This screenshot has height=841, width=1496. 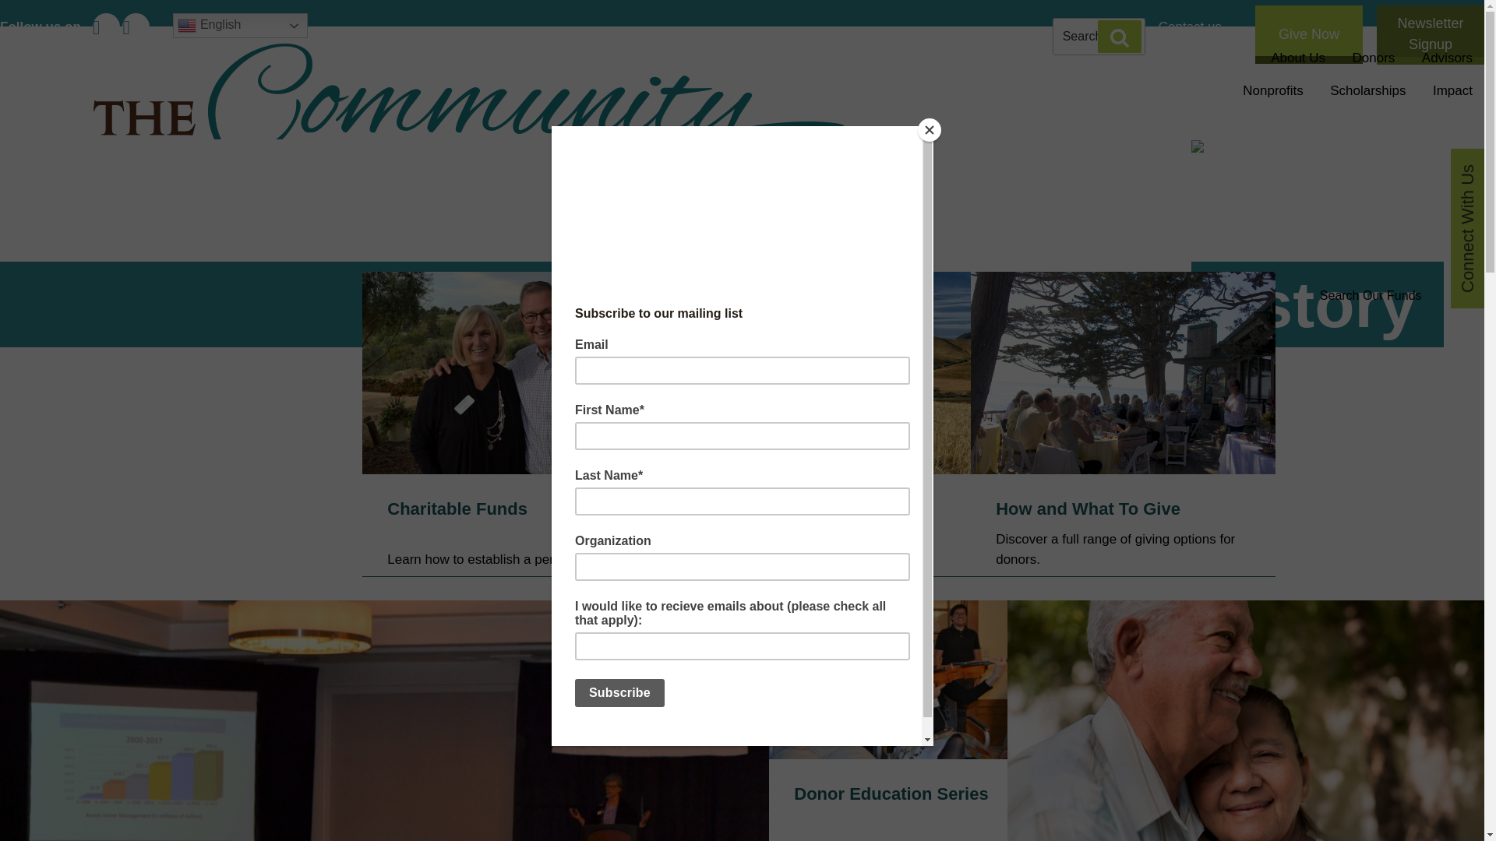 What do you see at coordinates (1367, 91) in the screenshot?
I see `Scholarships` at bounding box center [1367, 91].